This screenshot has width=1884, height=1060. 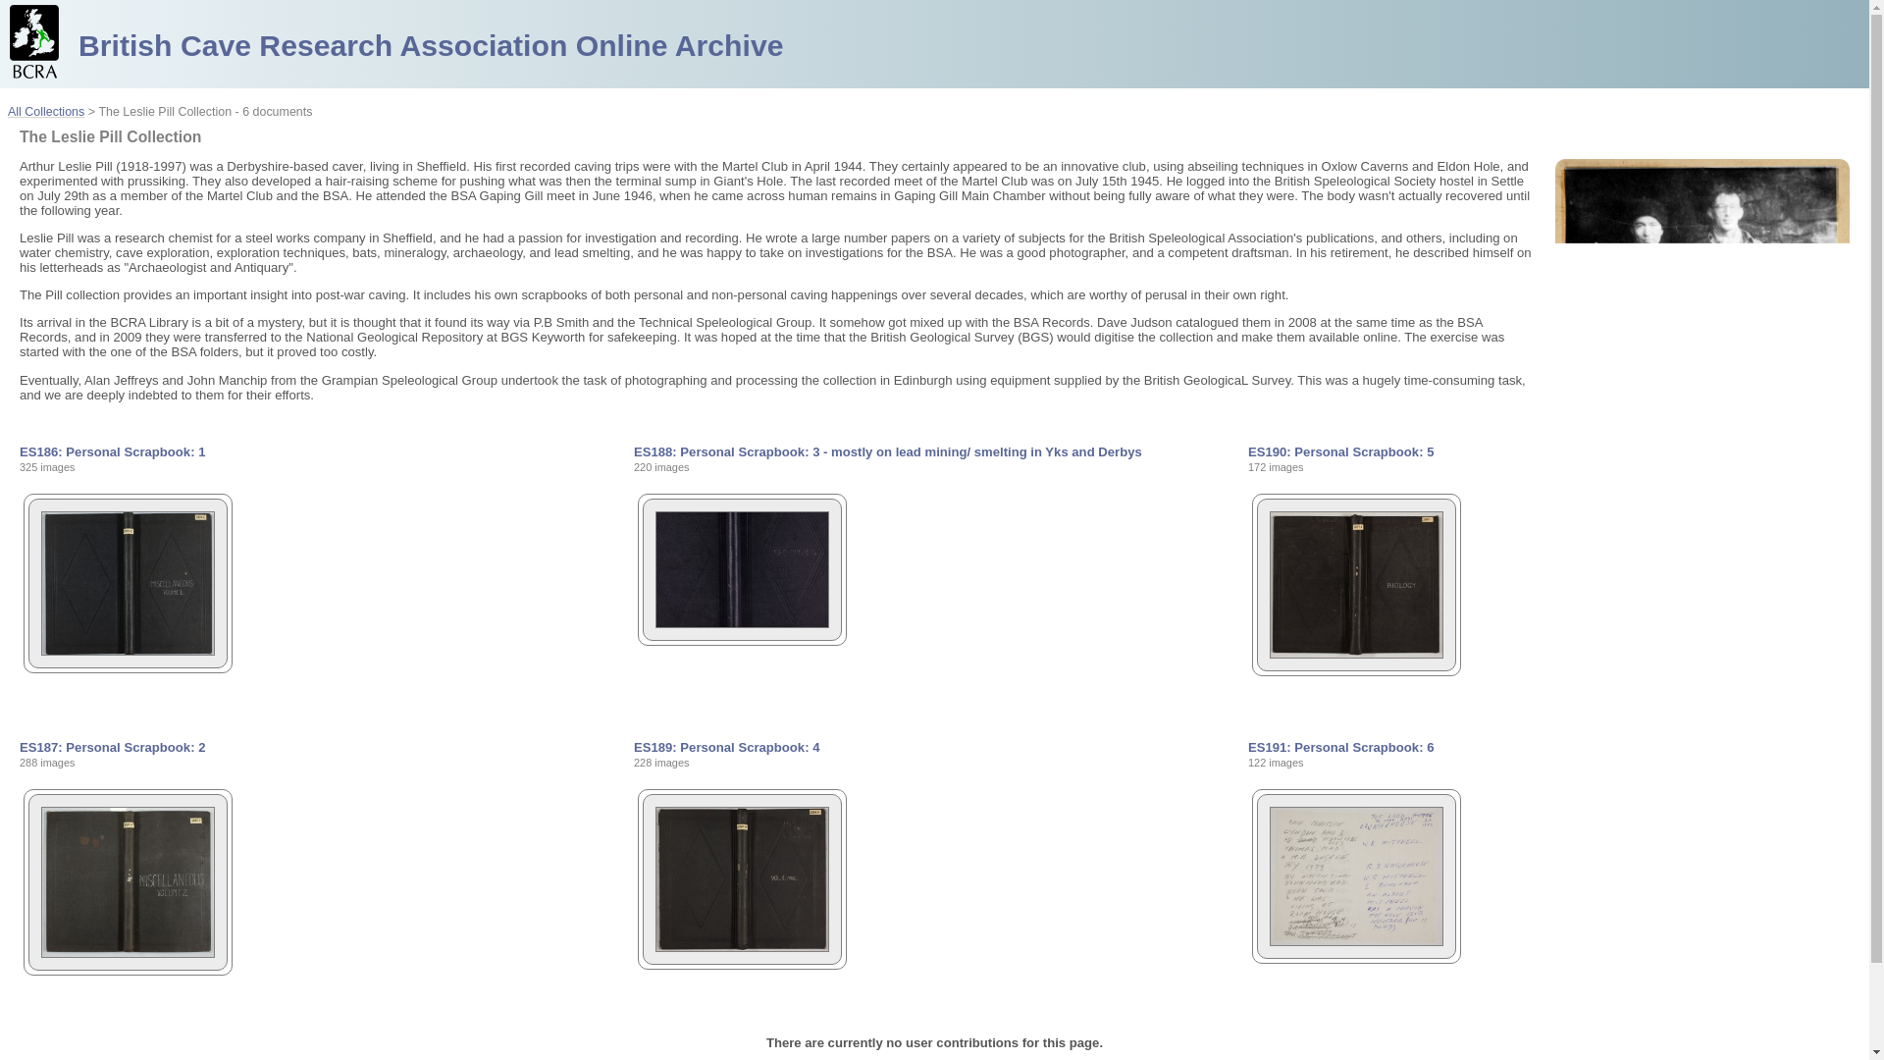 What do you see at coordinates (45, 111) in the screenshot?
I see `All Collections` at bounding box center [45, 111].